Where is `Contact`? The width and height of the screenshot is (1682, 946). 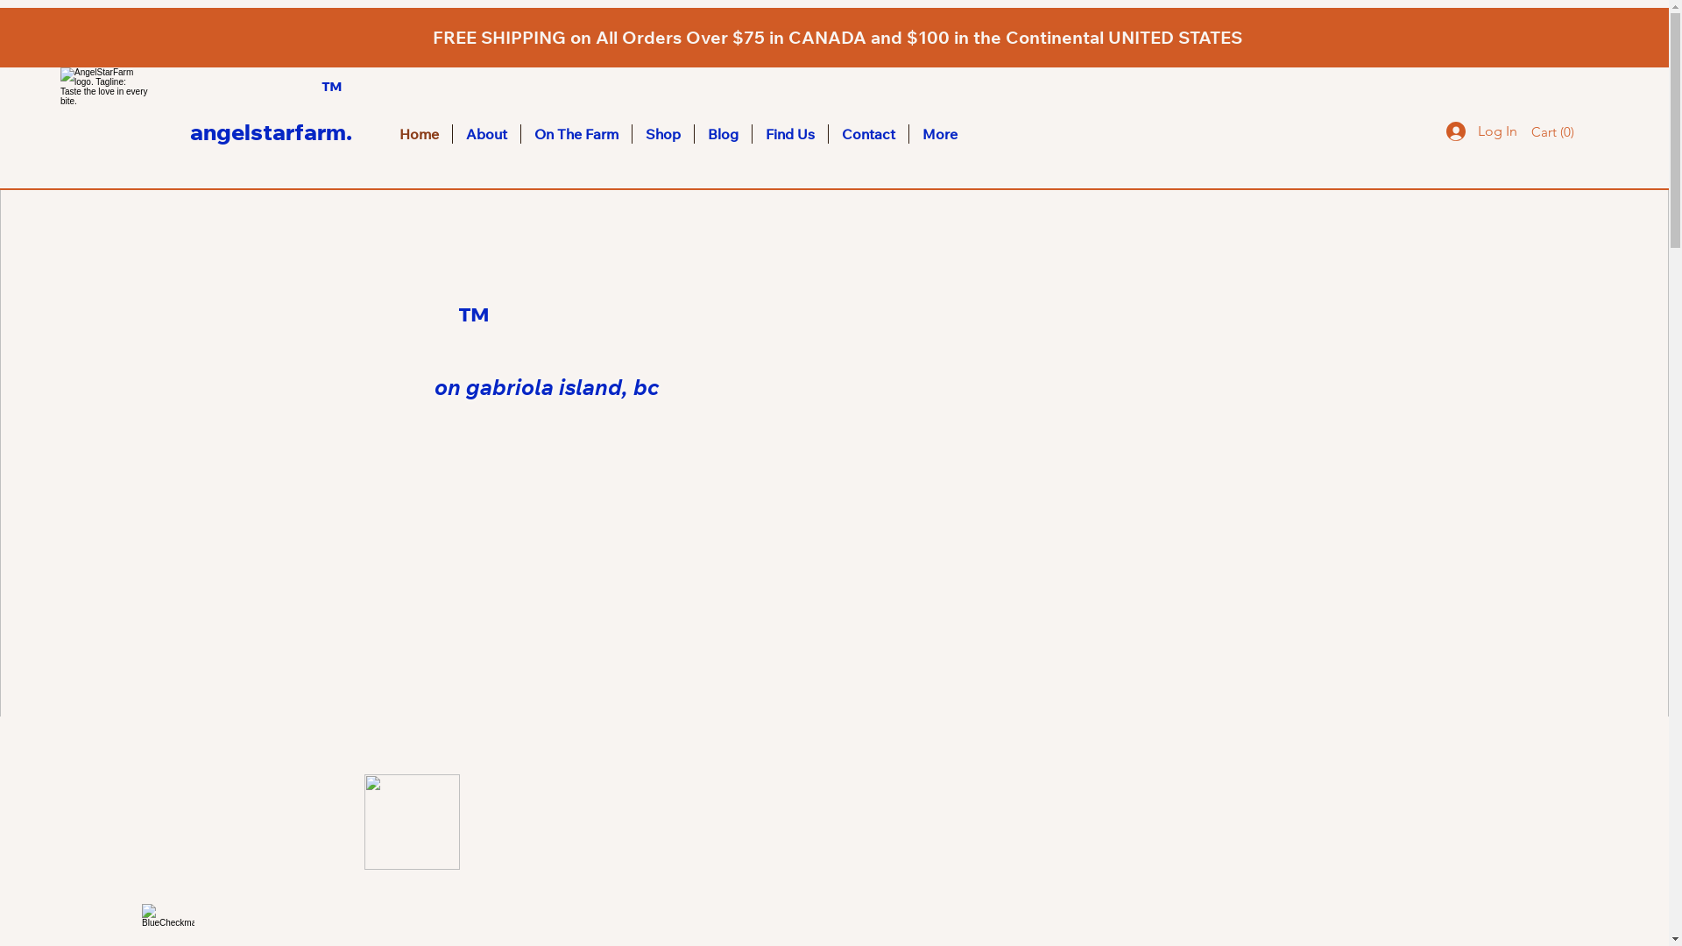
Contact is located at coordinates (869, 134).